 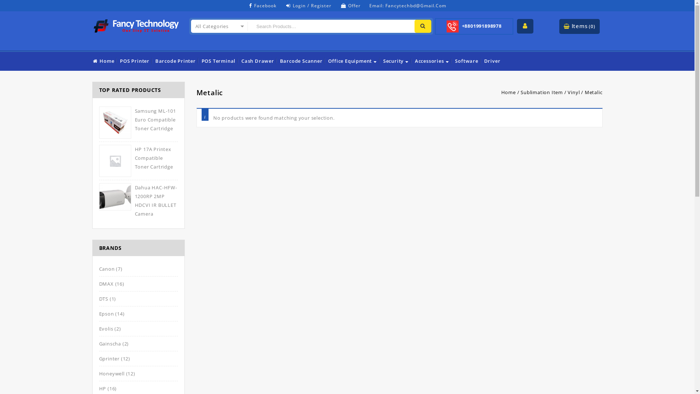 I want to click on Sublimation Item, so click(x=542, y=92).